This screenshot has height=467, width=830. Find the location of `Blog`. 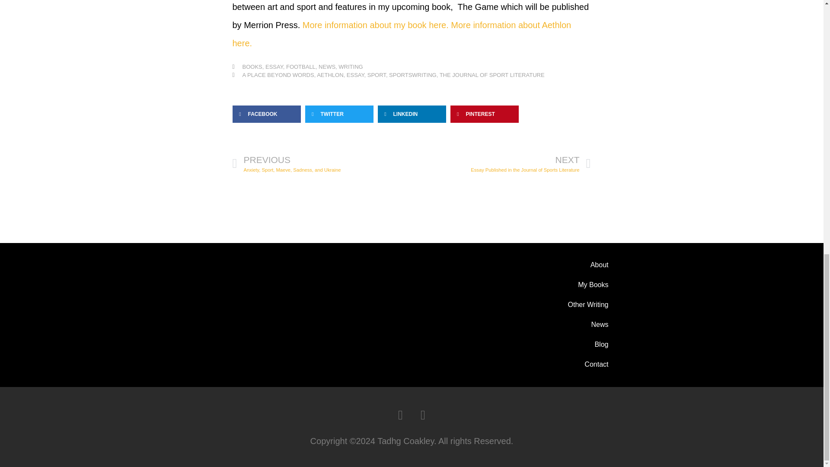

Blog is located at coordinates (549, 364).